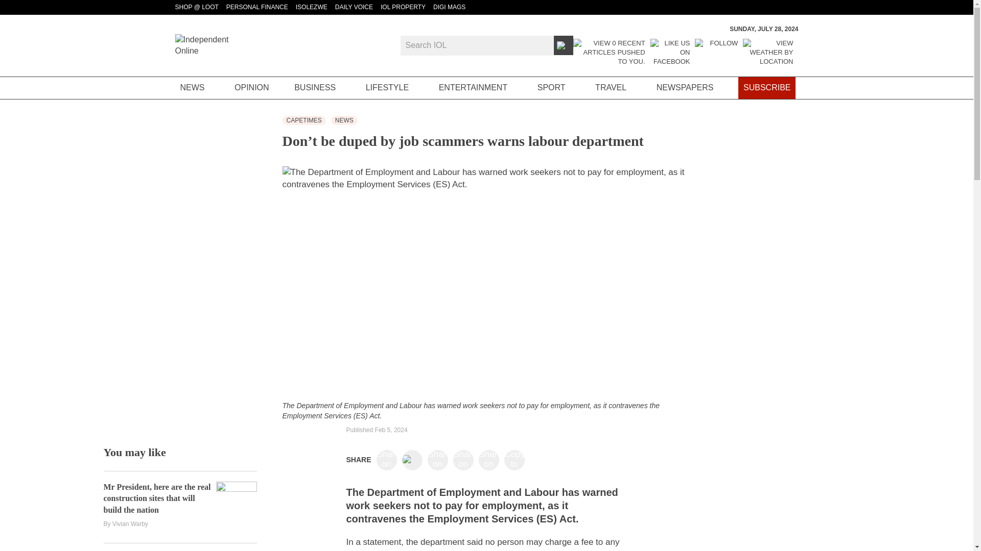  Describe the element at coordinates (463, 460) in the screenshot. I see `Share on Telegram` at that location.